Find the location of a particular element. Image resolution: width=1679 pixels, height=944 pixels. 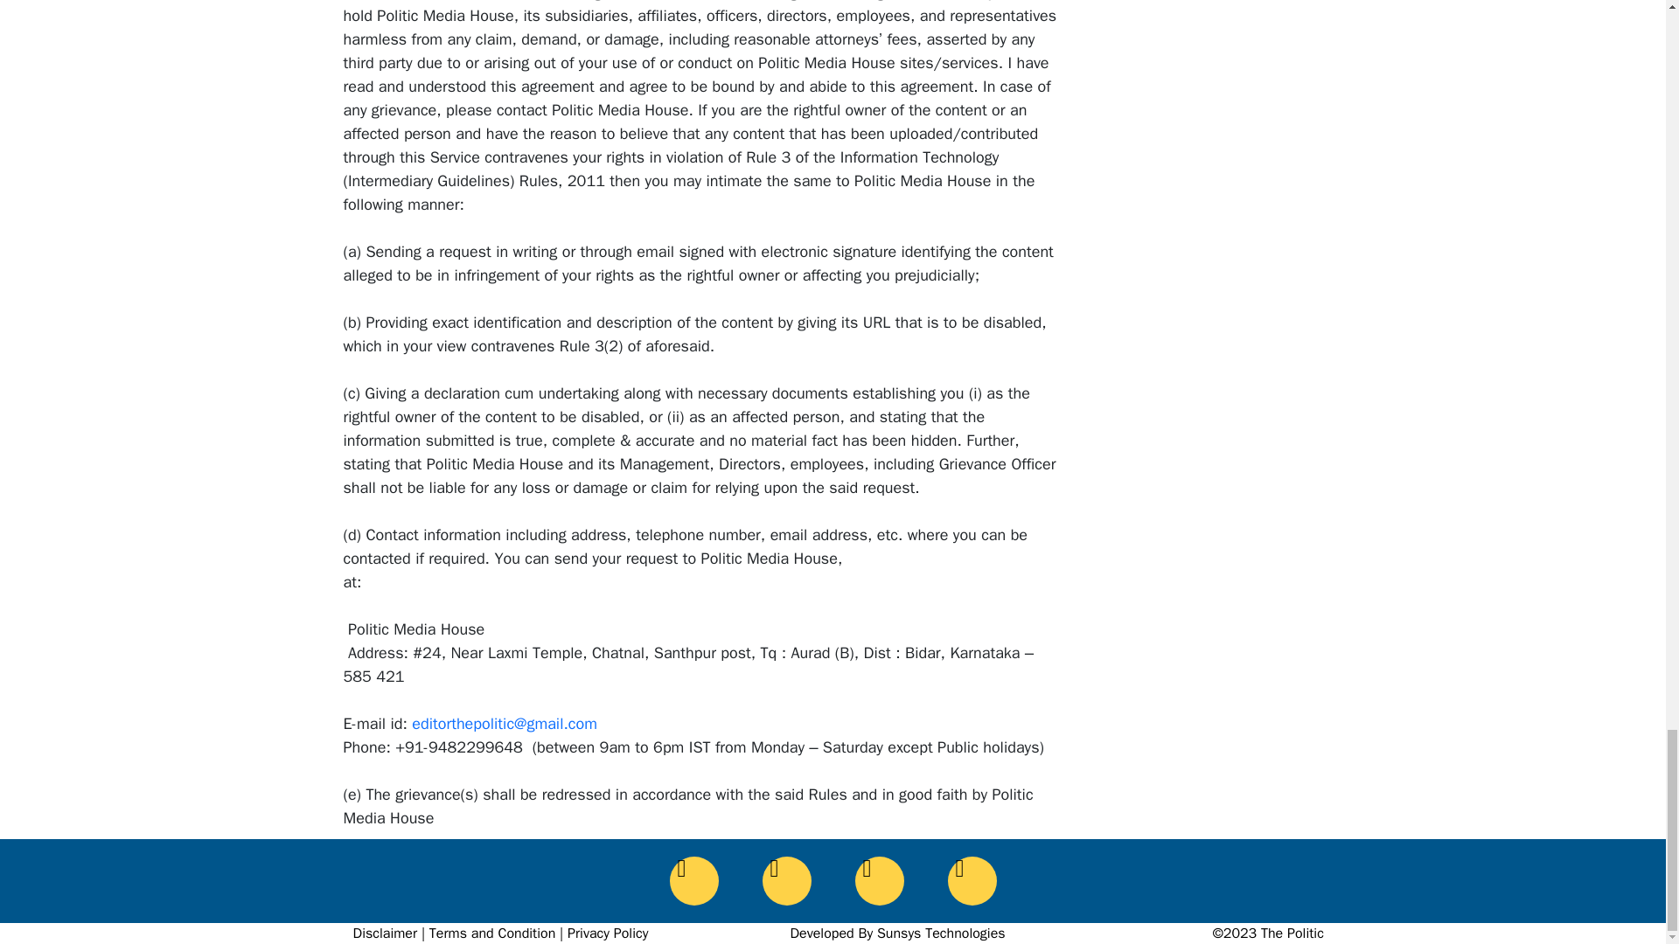

Terms and Condition is located at coordinates (492, 934).